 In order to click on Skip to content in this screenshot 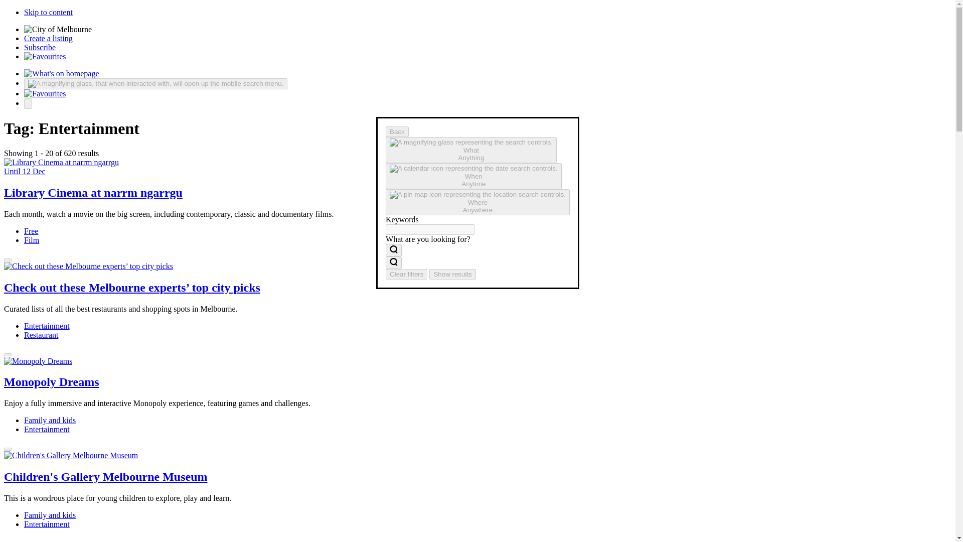, I will do `click(48, 38)`.